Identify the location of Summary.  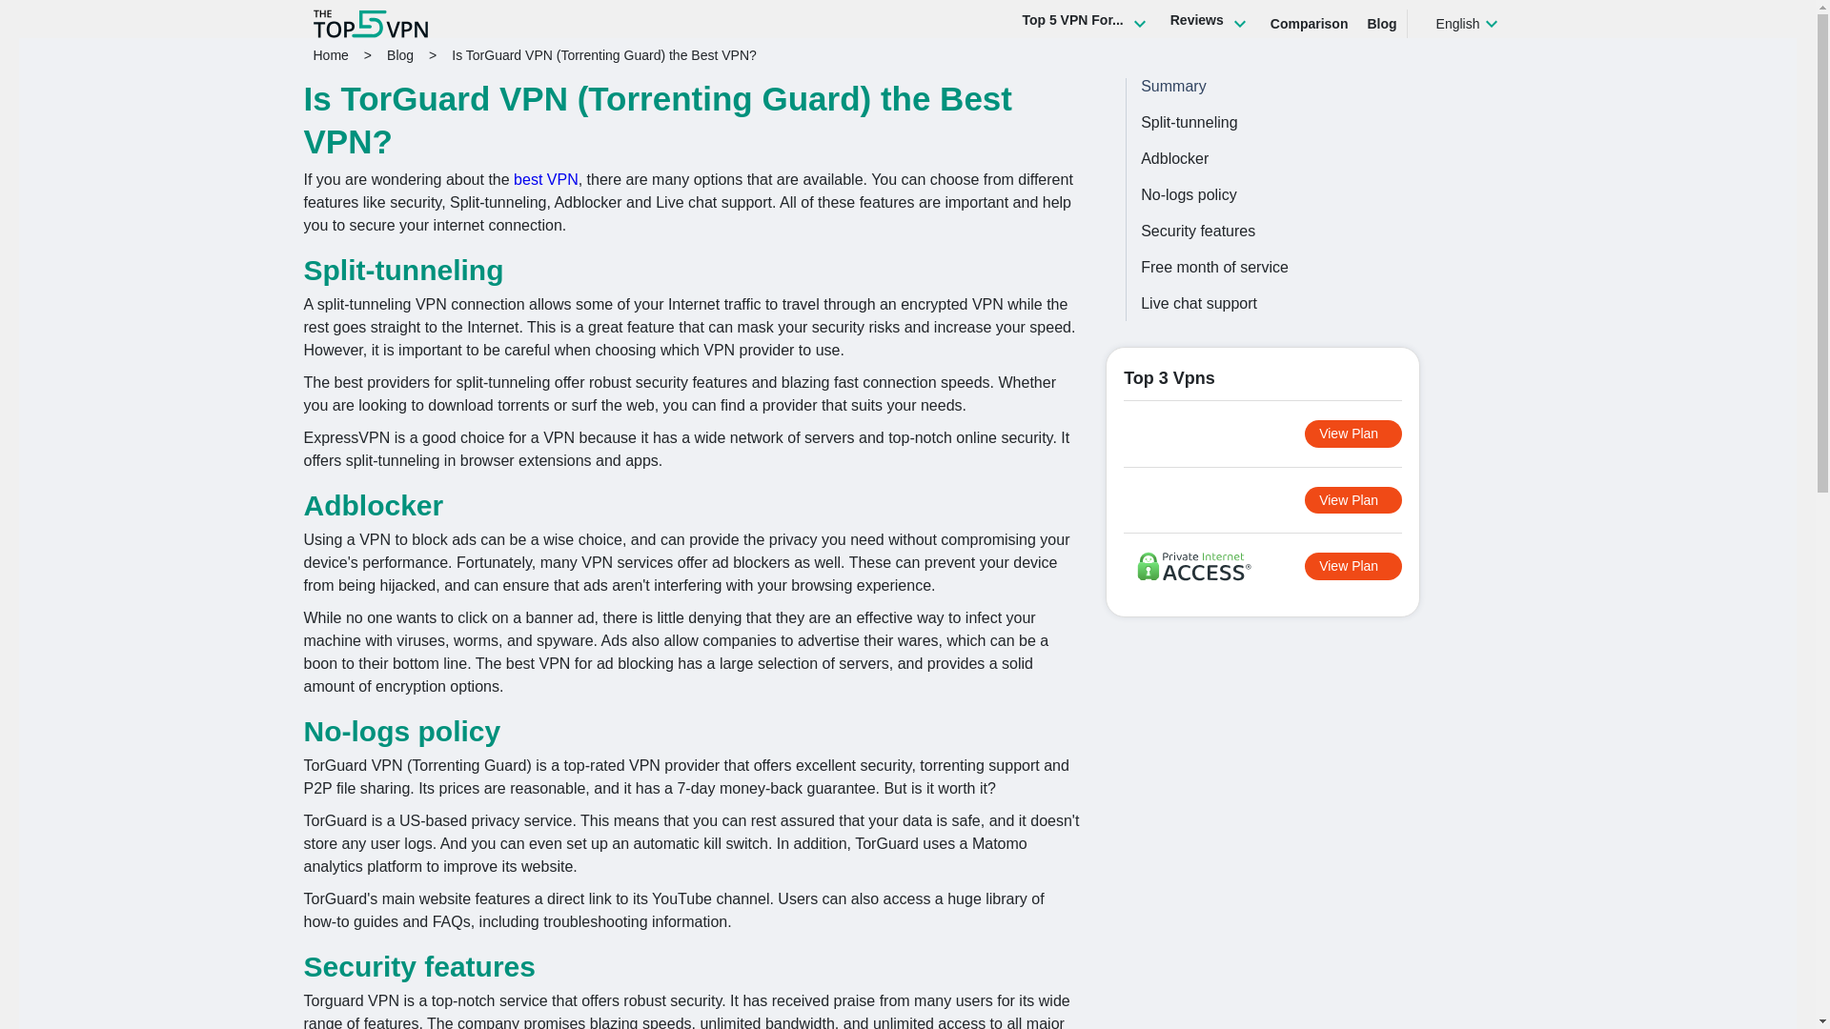
(1172, 86).